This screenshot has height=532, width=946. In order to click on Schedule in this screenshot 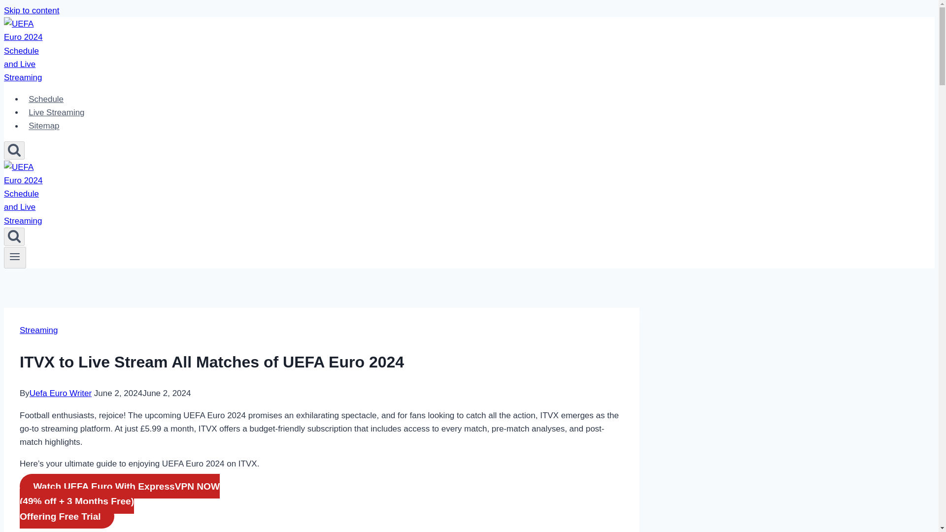, I will do `click(46, 100)`.